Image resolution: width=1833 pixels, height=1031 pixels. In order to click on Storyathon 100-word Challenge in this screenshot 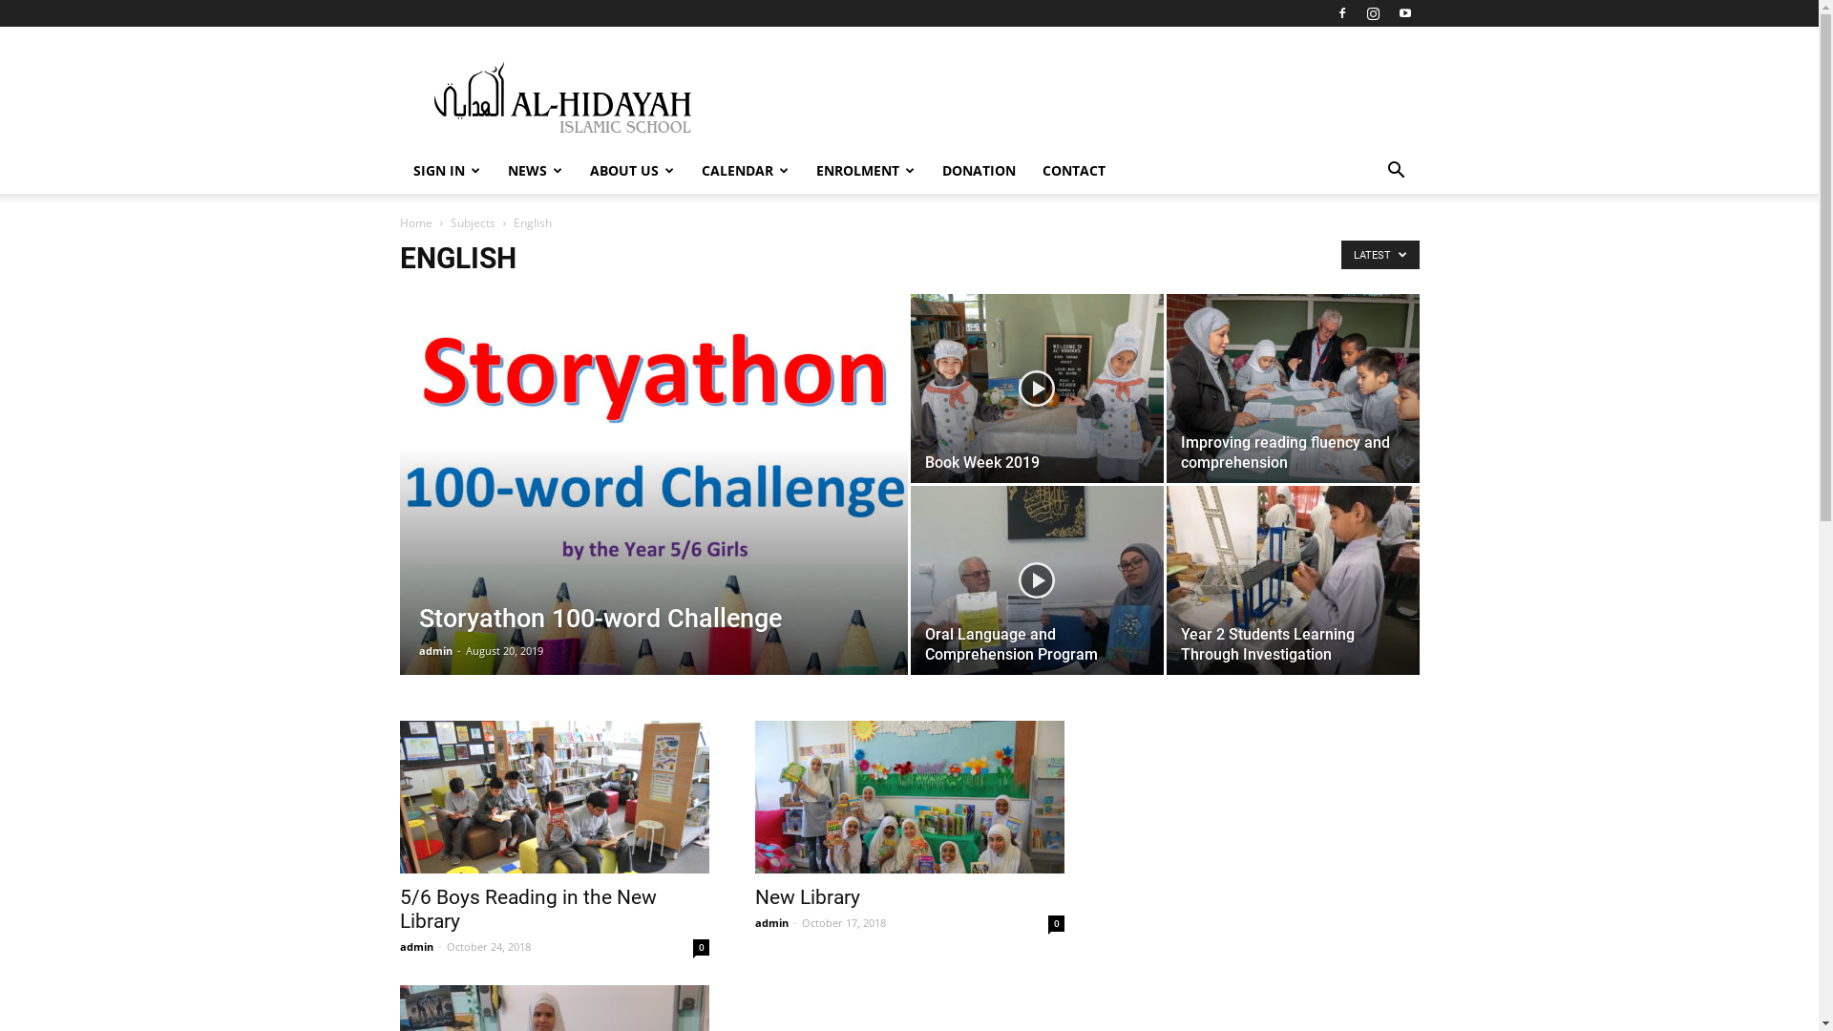, I will do `click(653, 514)`.